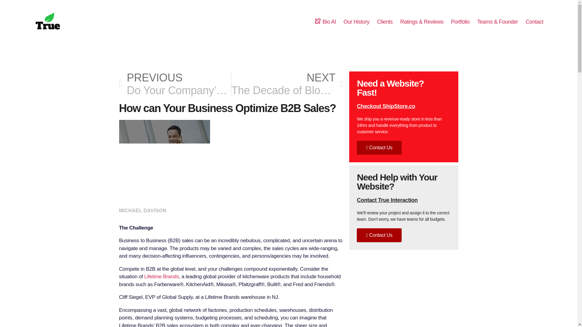 The image size is (582, 327). I want to click on Contact True Interaction, so click(379, 235).